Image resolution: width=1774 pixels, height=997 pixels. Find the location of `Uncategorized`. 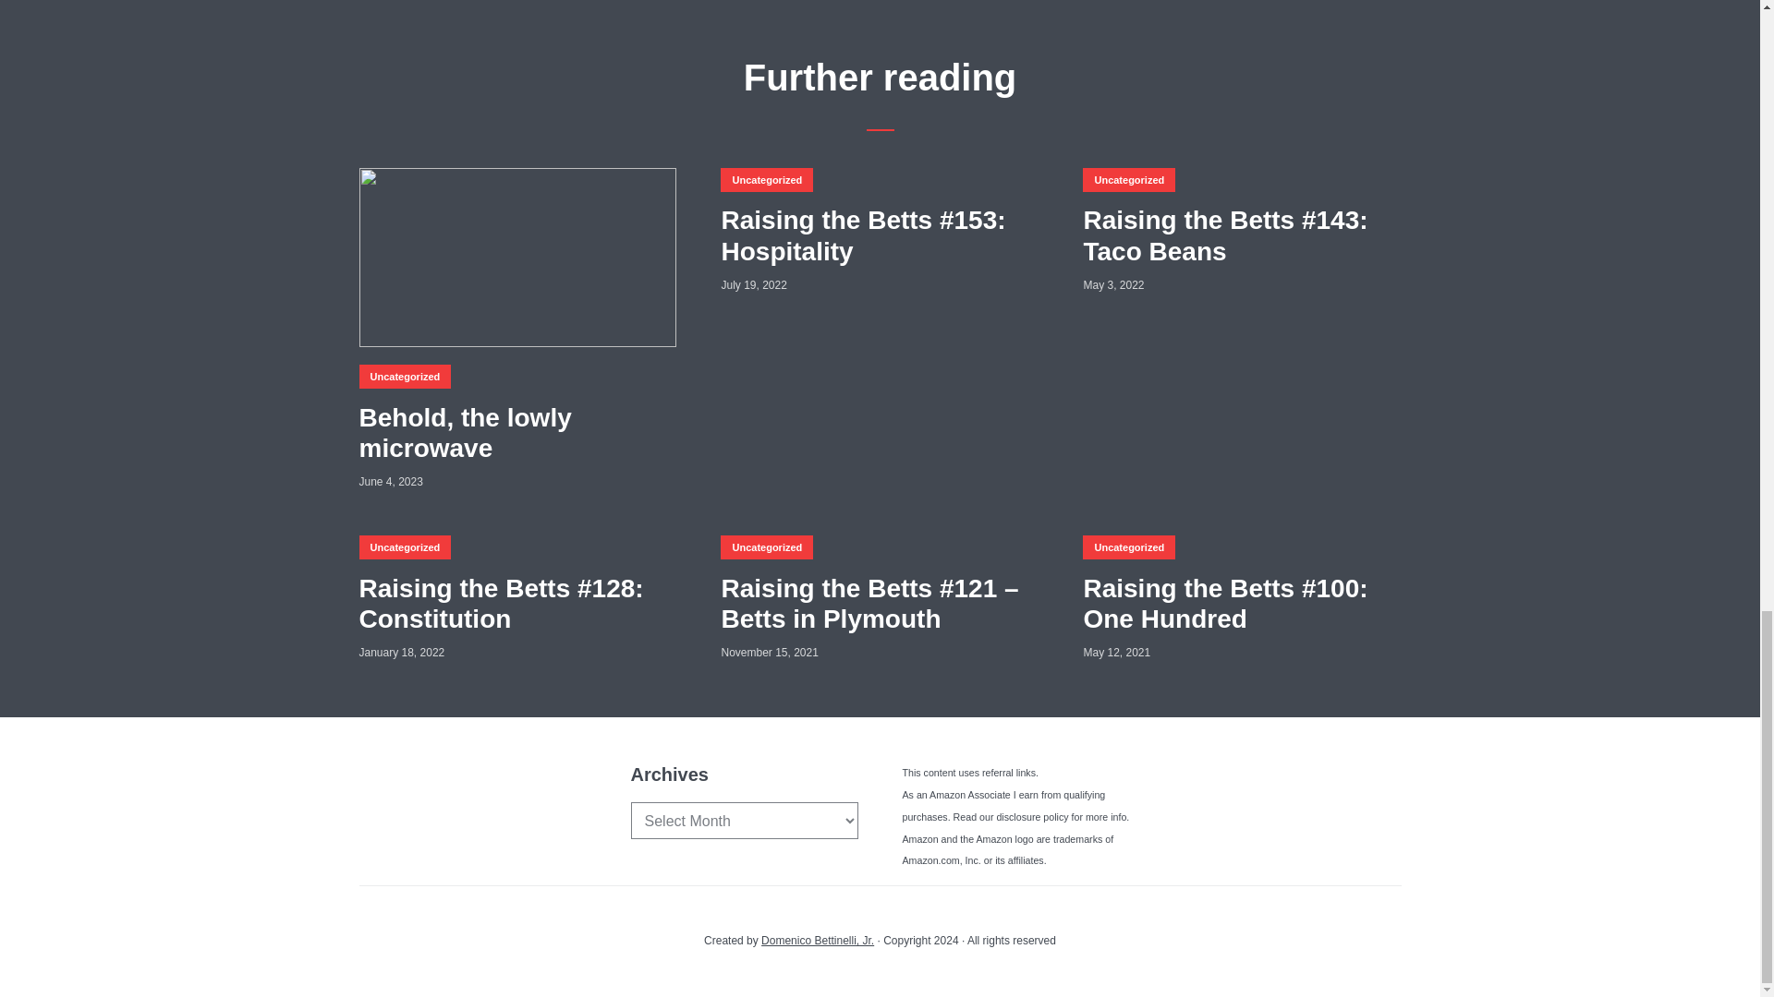

Uncategorized is located at coordinates (766, 547).